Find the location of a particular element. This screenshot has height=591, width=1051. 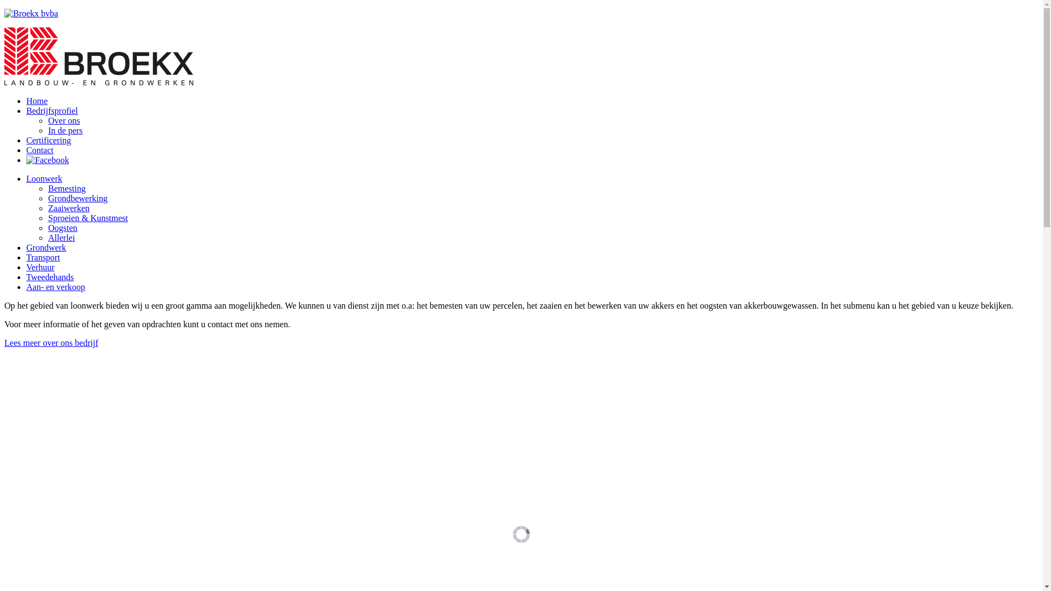

Lees meer over ons bedrijf is located at coordinates (51, 343).